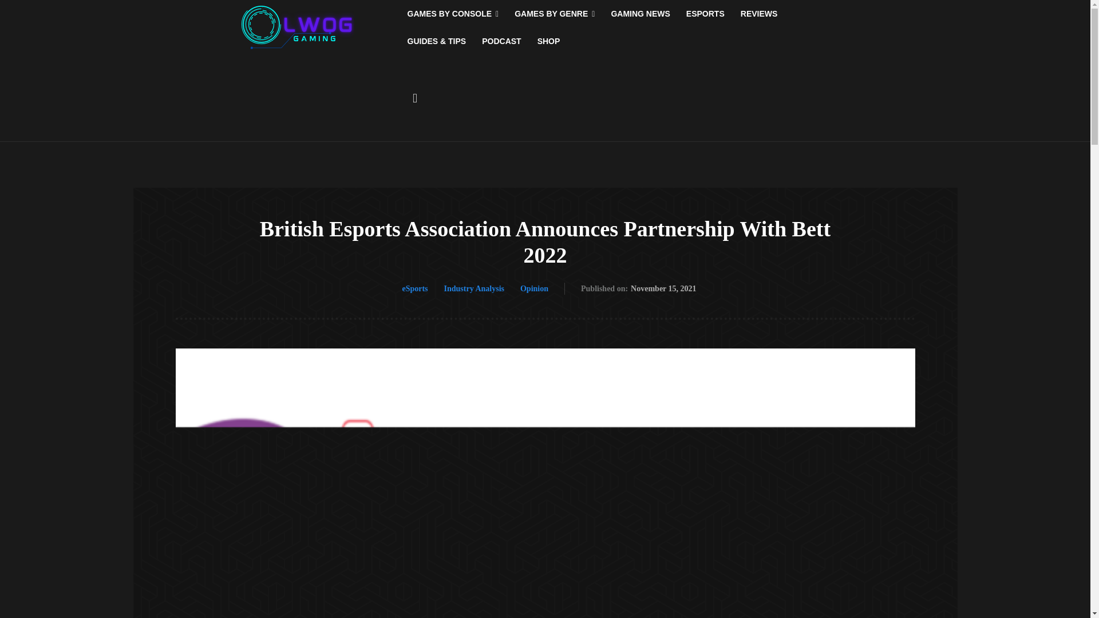 The height and width of the screenshot is (618, 1099). Describe the element at coordinates (640, 14) in the screenshot. I see `GAMING NEWS` at that location.